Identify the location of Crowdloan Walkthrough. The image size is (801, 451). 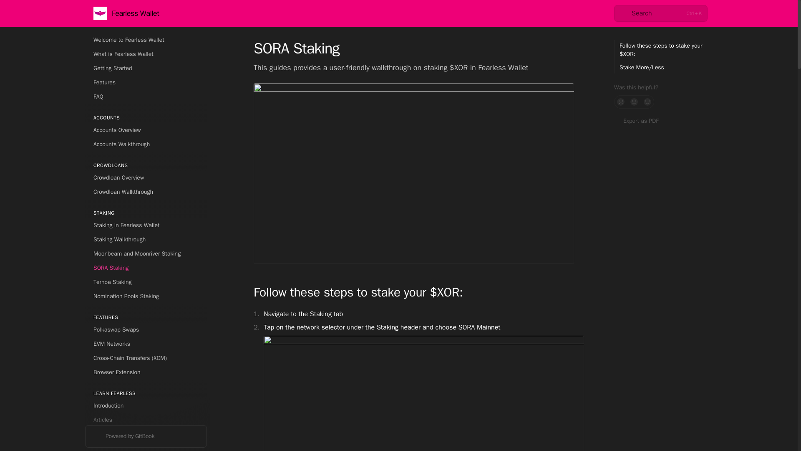
(146, 192).